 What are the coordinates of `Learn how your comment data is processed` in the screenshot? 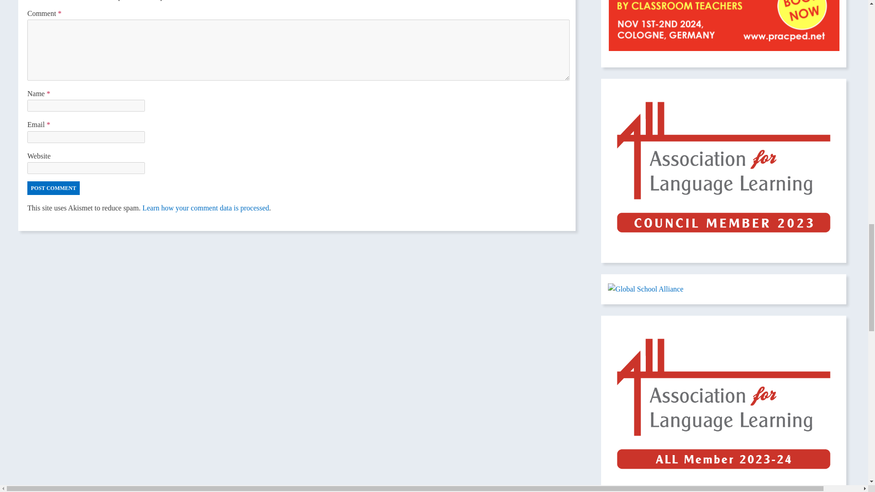 It's located at (205, 208).